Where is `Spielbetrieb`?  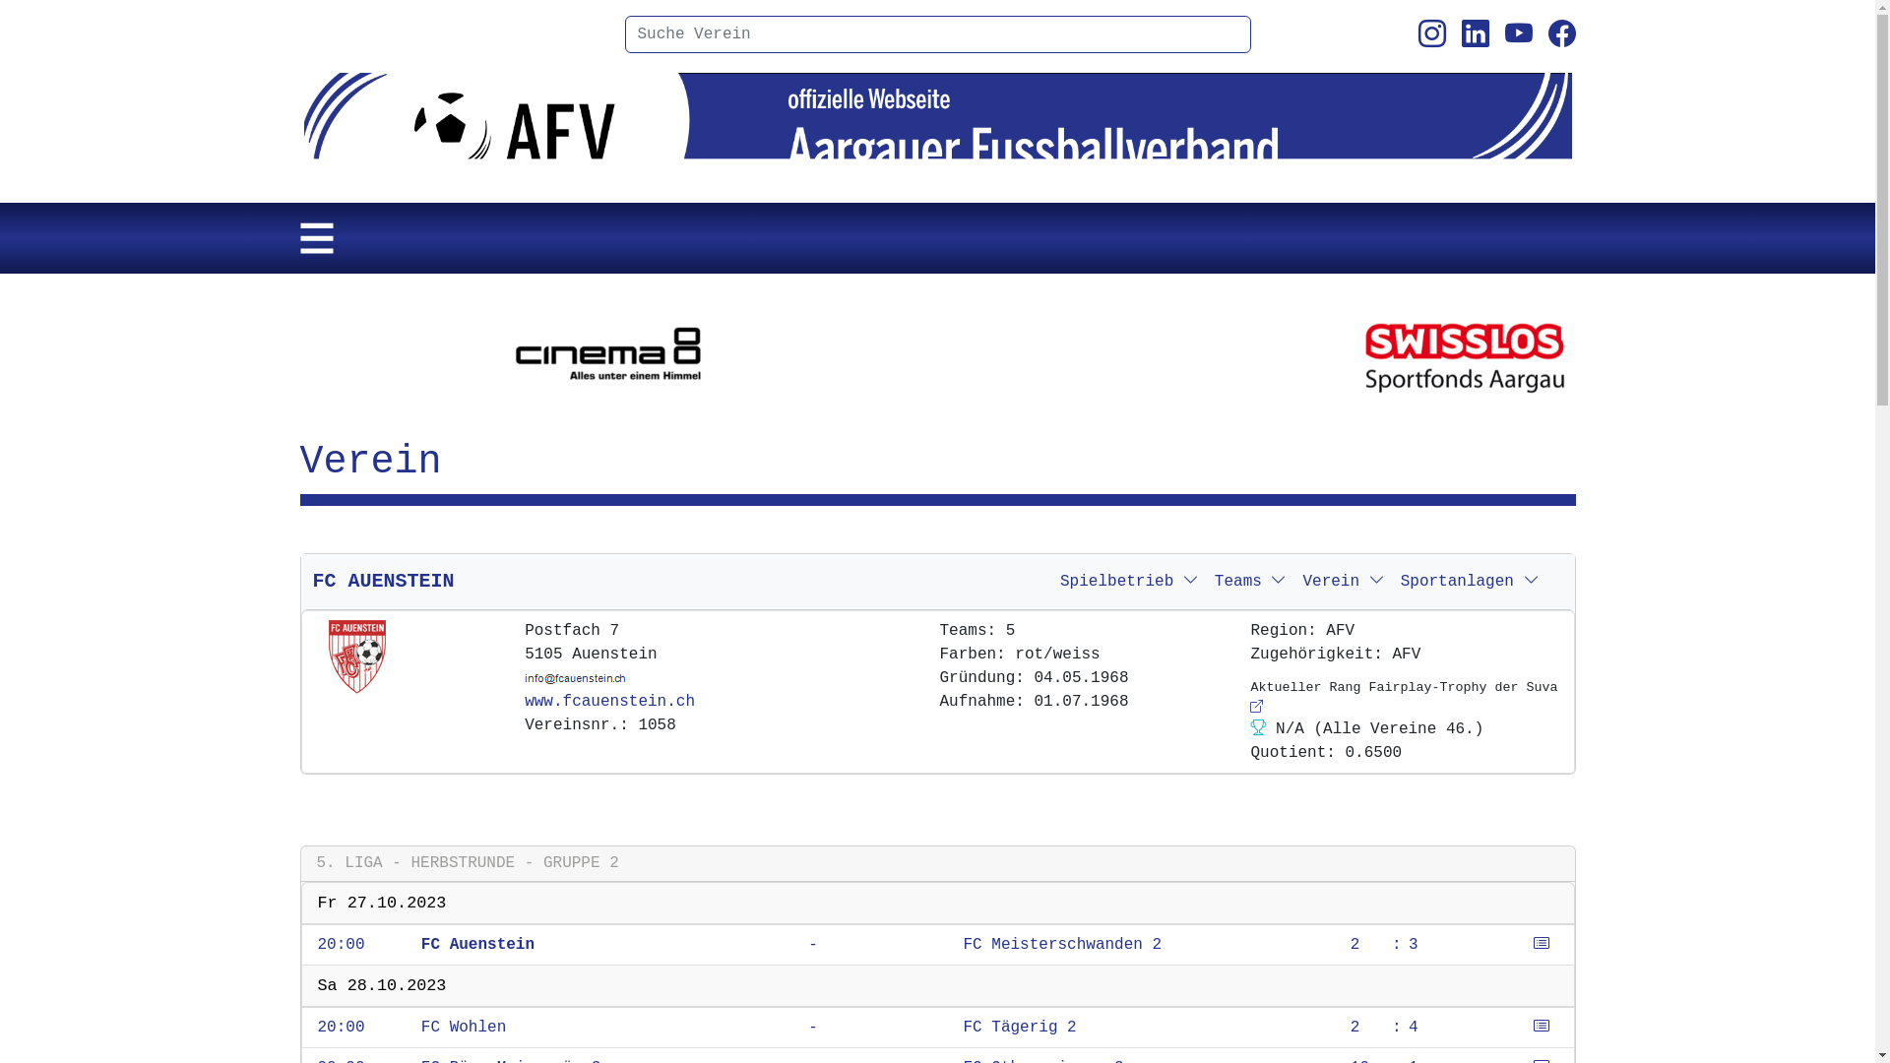 Spielbetrieb is located at coordinates (1130, 582).